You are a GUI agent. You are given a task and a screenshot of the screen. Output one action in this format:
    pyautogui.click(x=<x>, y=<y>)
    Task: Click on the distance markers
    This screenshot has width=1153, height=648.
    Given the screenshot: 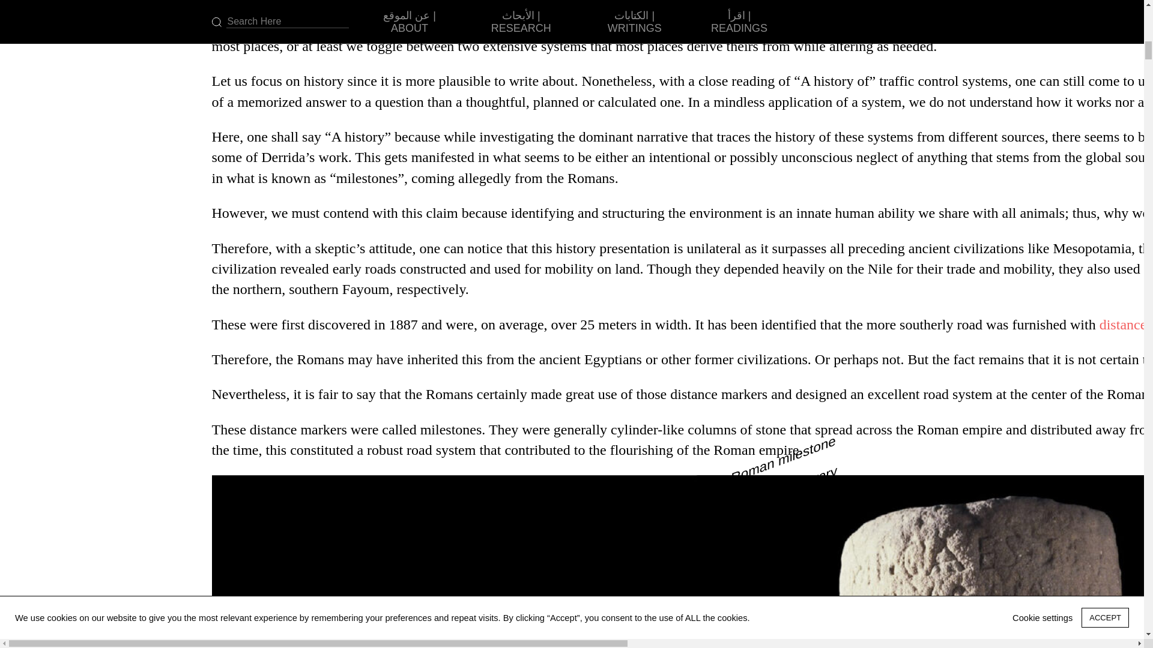 What is the action you would take?
    pyautogui.click(x=1127, y=325)
    